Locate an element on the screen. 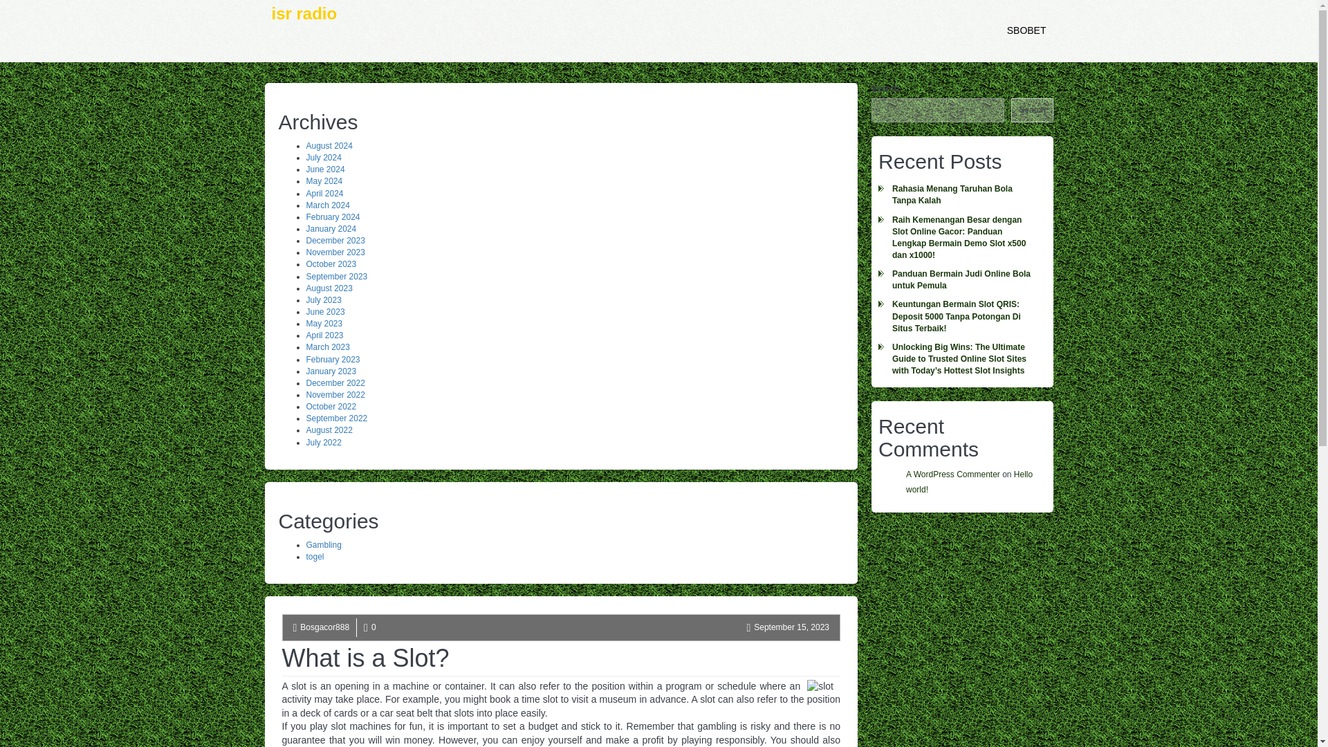 This screenshot has width=1328, height=747. June 2023 is located at coordinates (324, 311).